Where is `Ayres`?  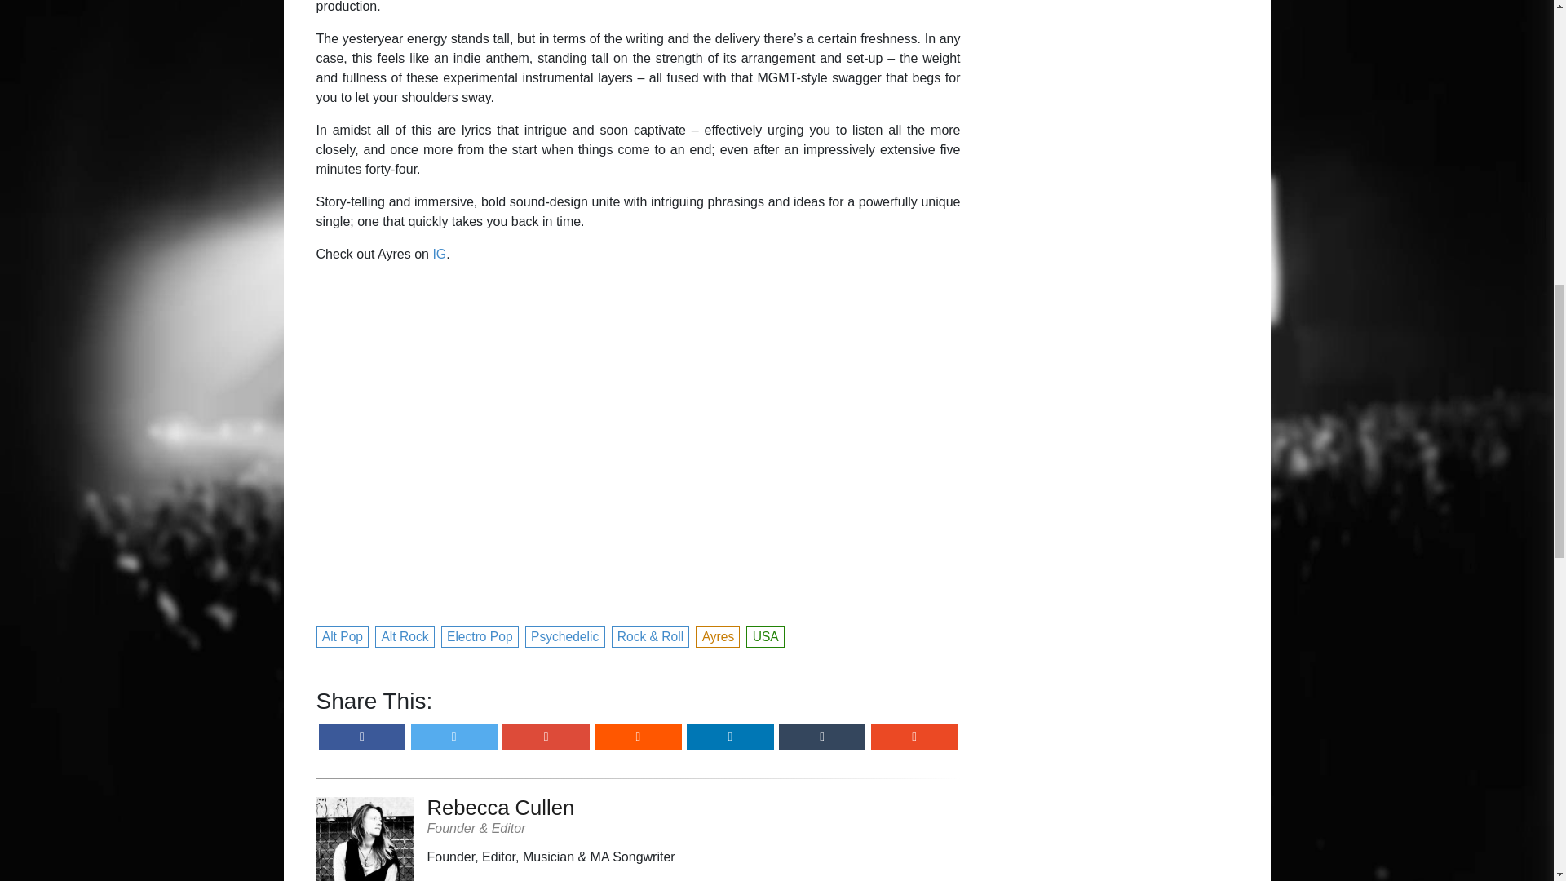
Ayres is located at coordinates (718, 635).